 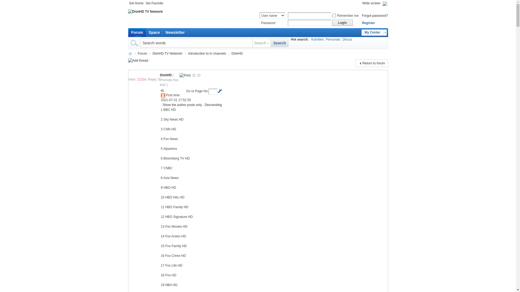 I want to click on Prev. thread, so click(x=194, y=75).